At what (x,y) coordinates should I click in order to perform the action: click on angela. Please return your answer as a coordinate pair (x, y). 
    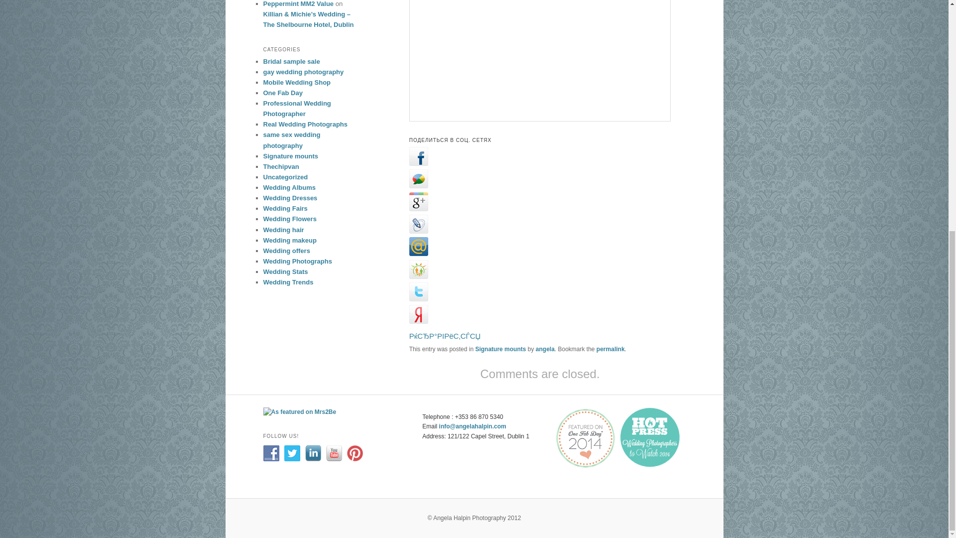
    Looking at the image, I should click on (545, 349).